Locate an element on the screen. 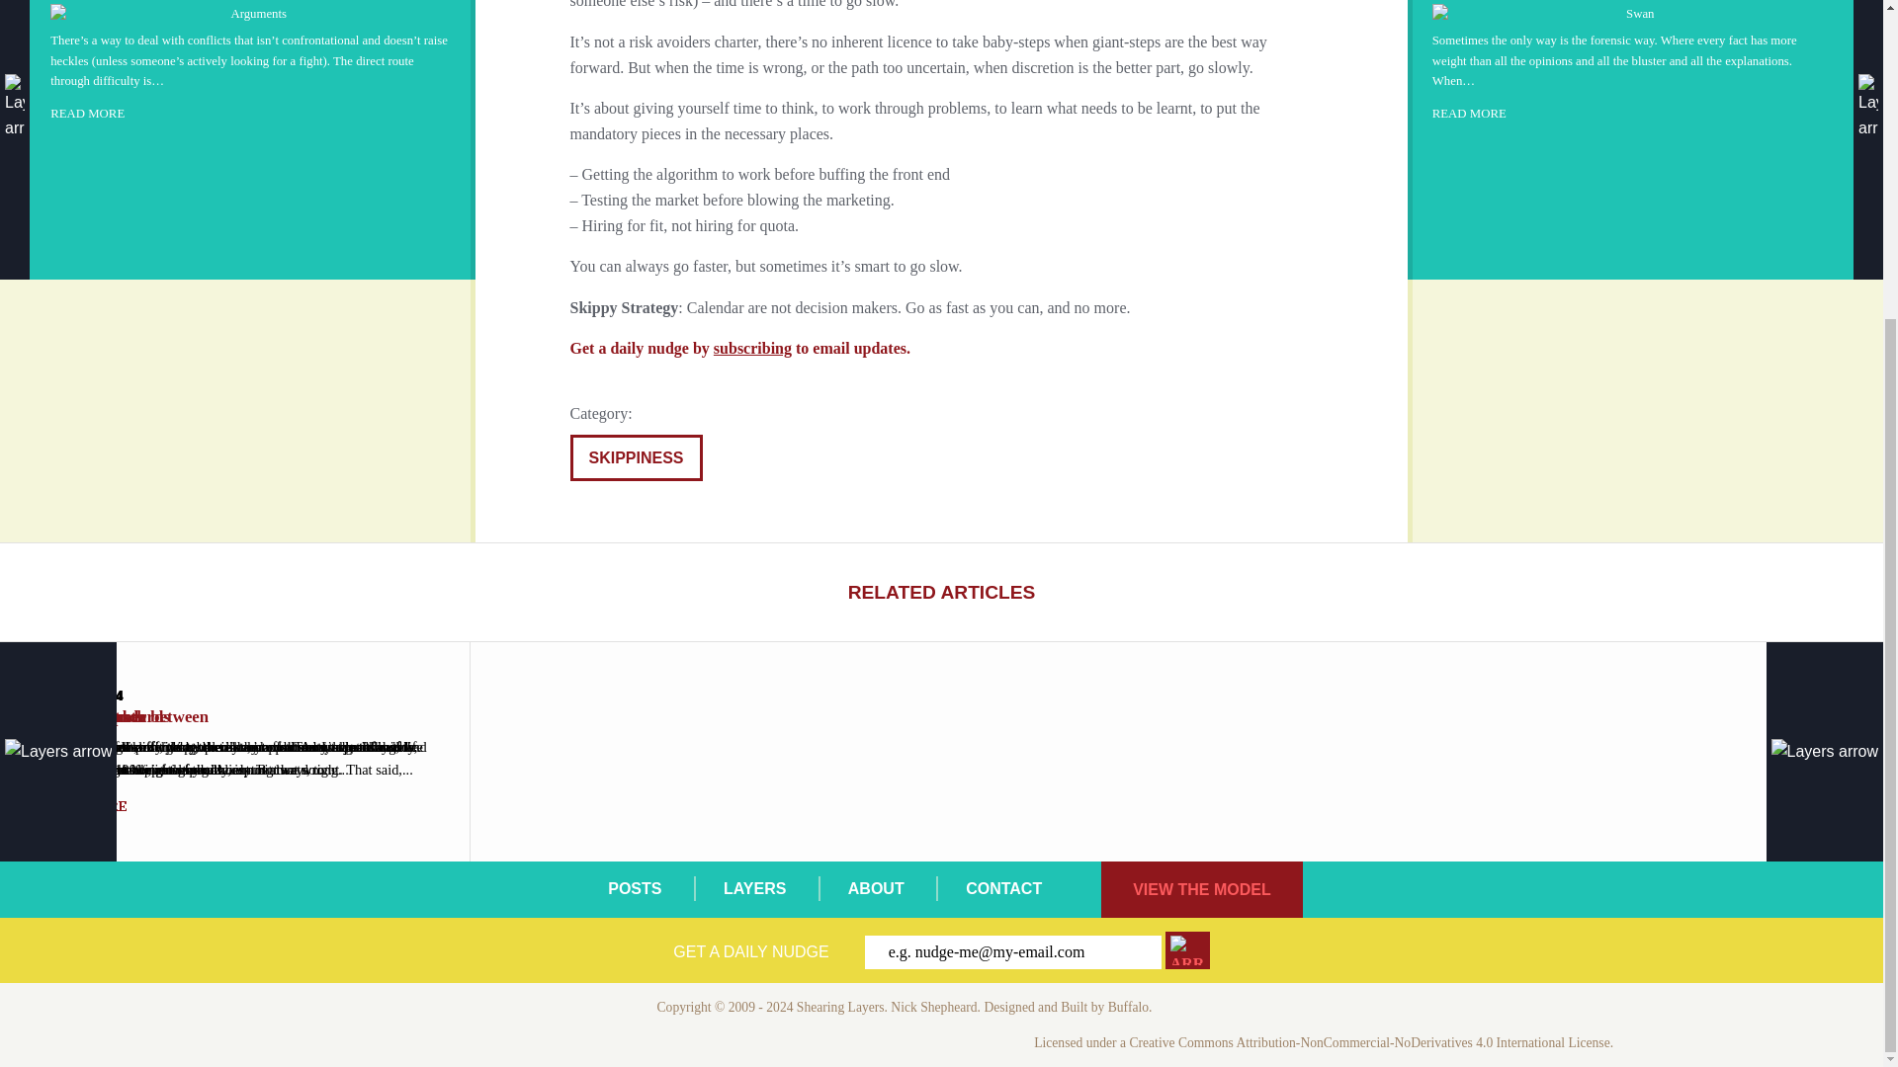 Image resolution: width=1898 pixels, height=1067 pixels. Winning arguments is located at coordinates (251, 60).